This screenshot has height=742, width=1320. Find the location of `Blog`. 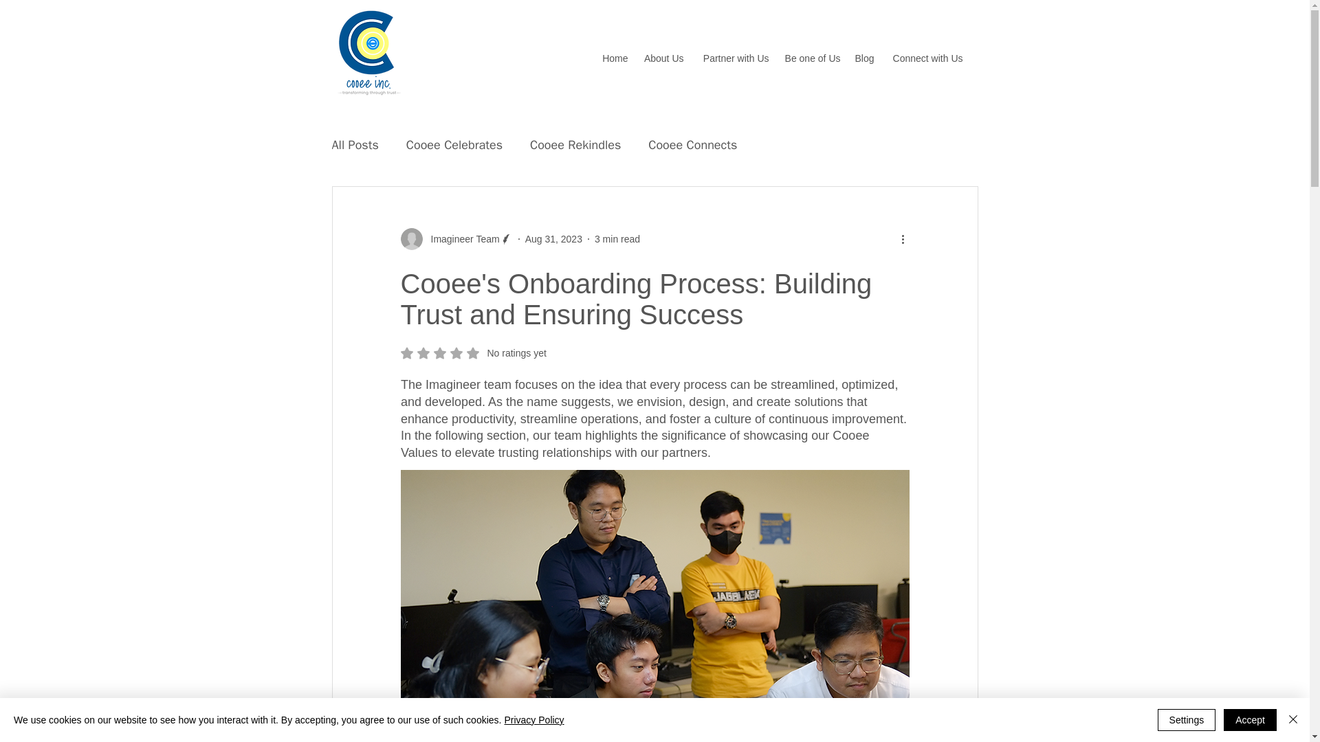

Blog is located at coordinates (473, 353).